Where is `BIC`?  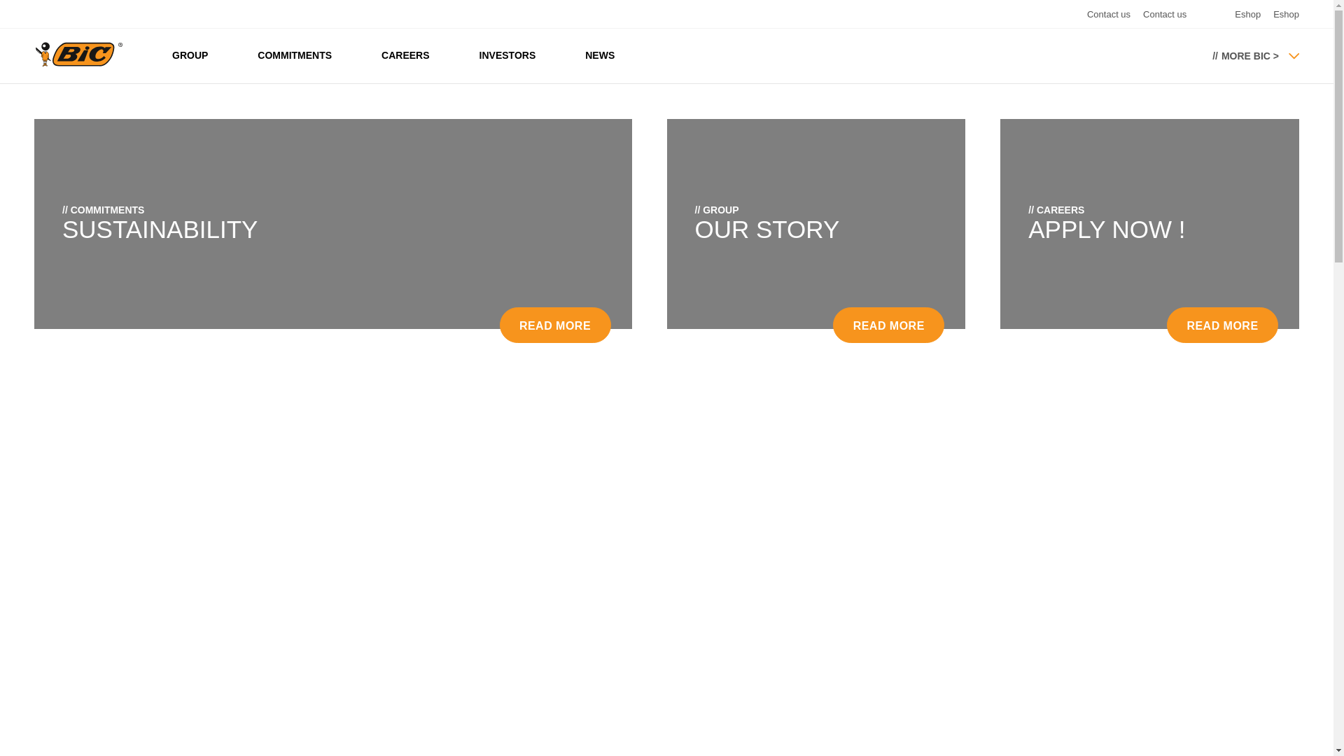 BIC is located at coordinates (78, 55).